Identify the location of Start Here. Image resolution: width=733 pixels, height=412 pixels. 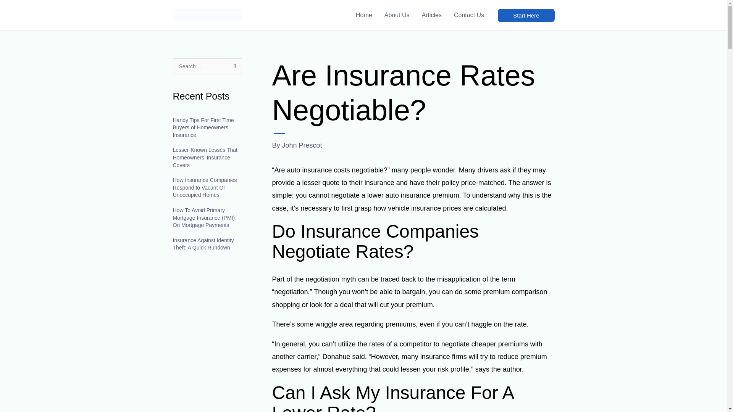
(526, 15).